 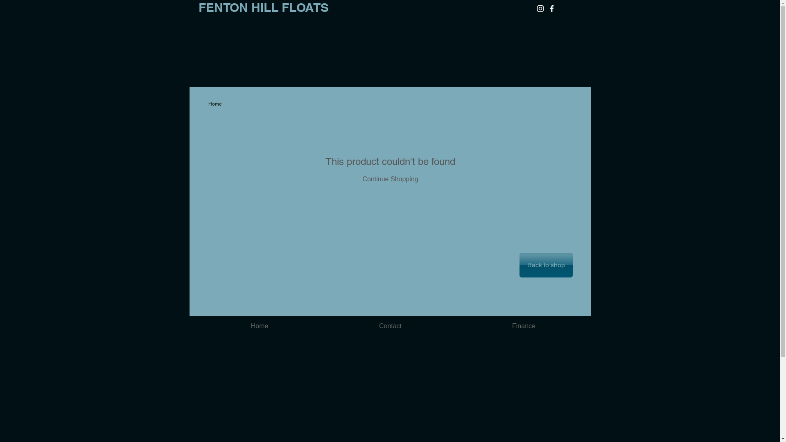 I want to click on Home, so click(x=215, y=104).